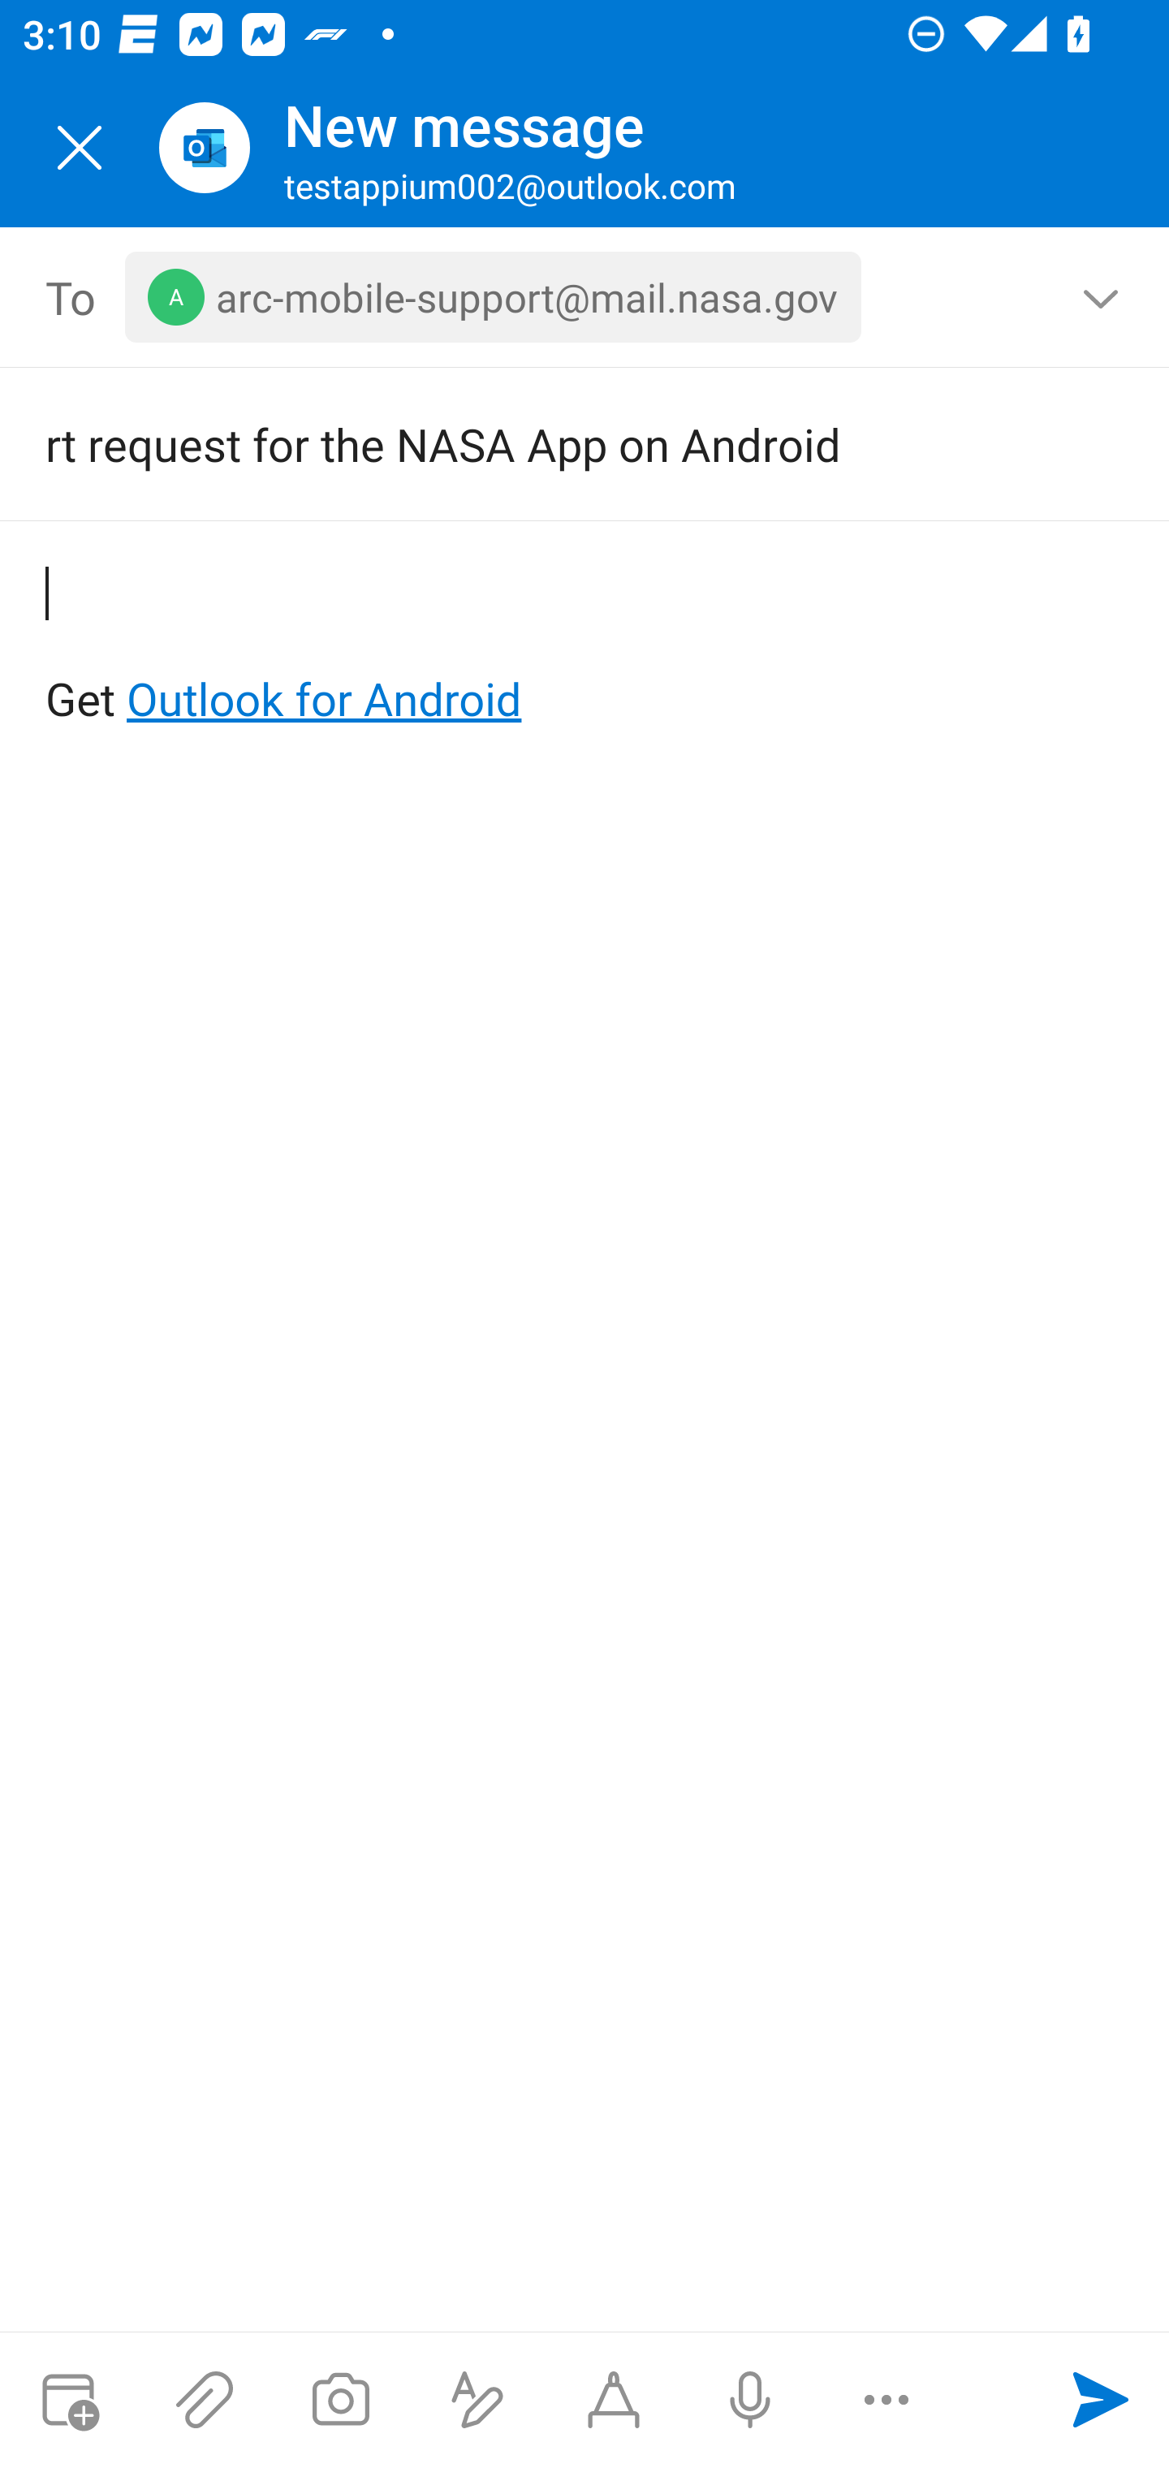  I want to click on Attach meeting, so click(68, 2400).